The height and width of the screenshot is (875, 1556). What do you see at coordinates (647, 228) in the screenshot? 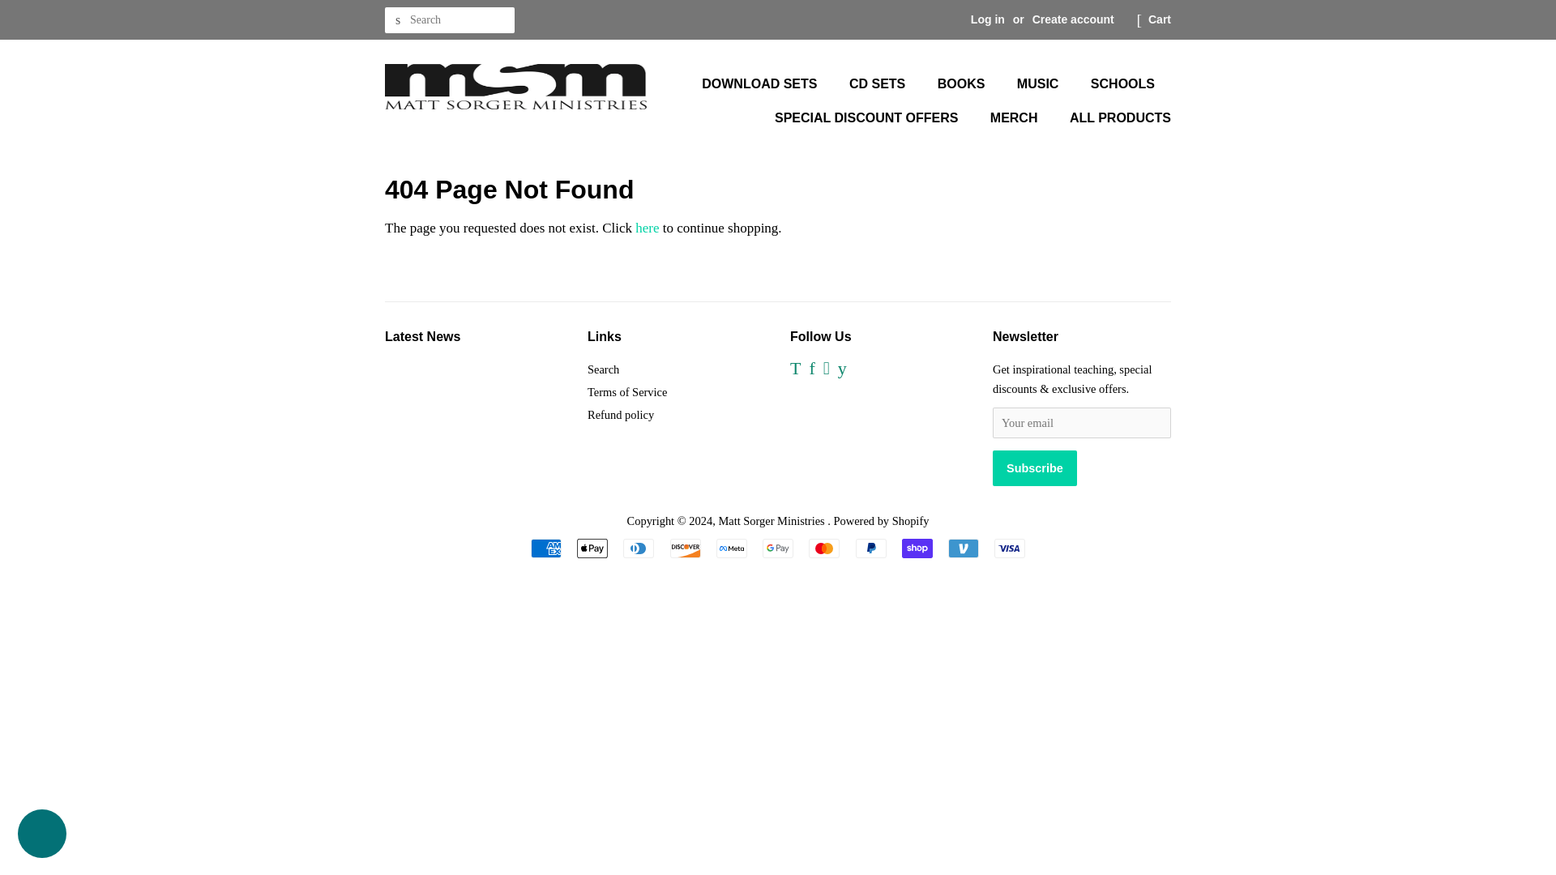
I see `here` at bounding box center [647, 228].